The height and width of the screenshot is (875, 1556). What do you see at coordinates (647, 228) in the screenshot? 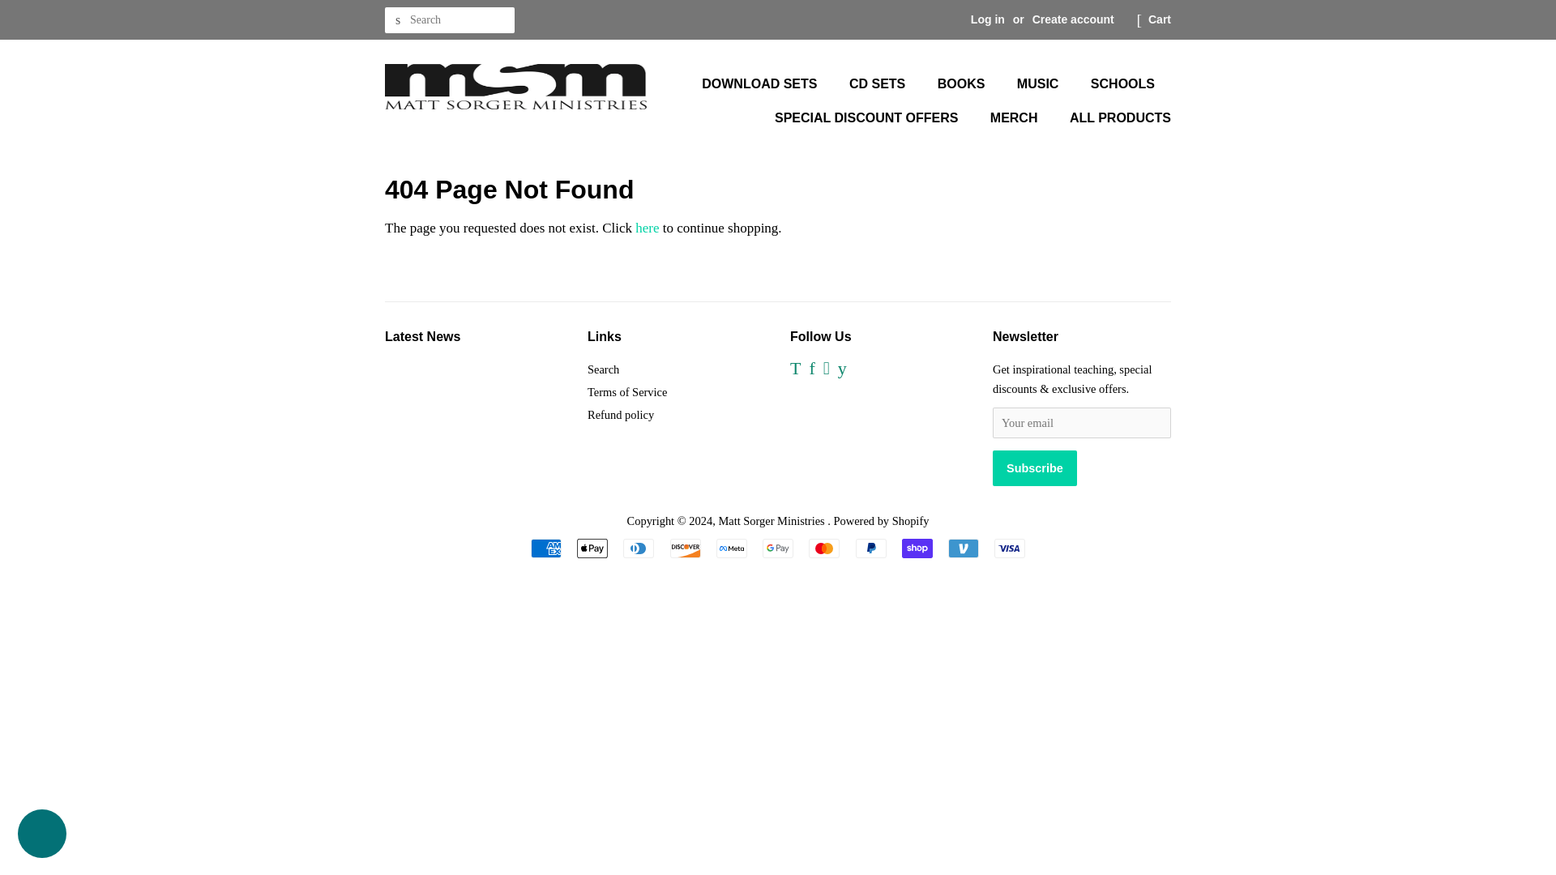
I see `here` at bounding box center [647, 228].